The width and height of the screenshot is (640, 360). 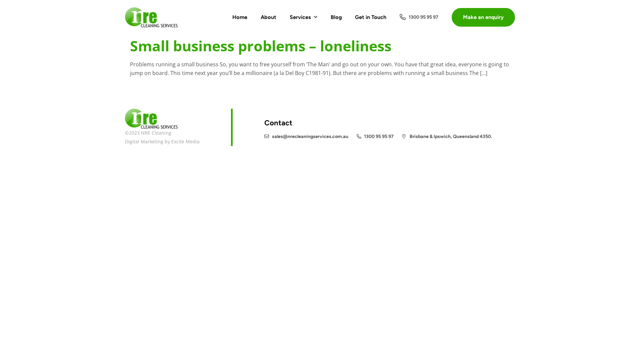 What do you see at coordinates (336, 17) in the screenshot?
I see `Blog` at bounding box center [336, 17].